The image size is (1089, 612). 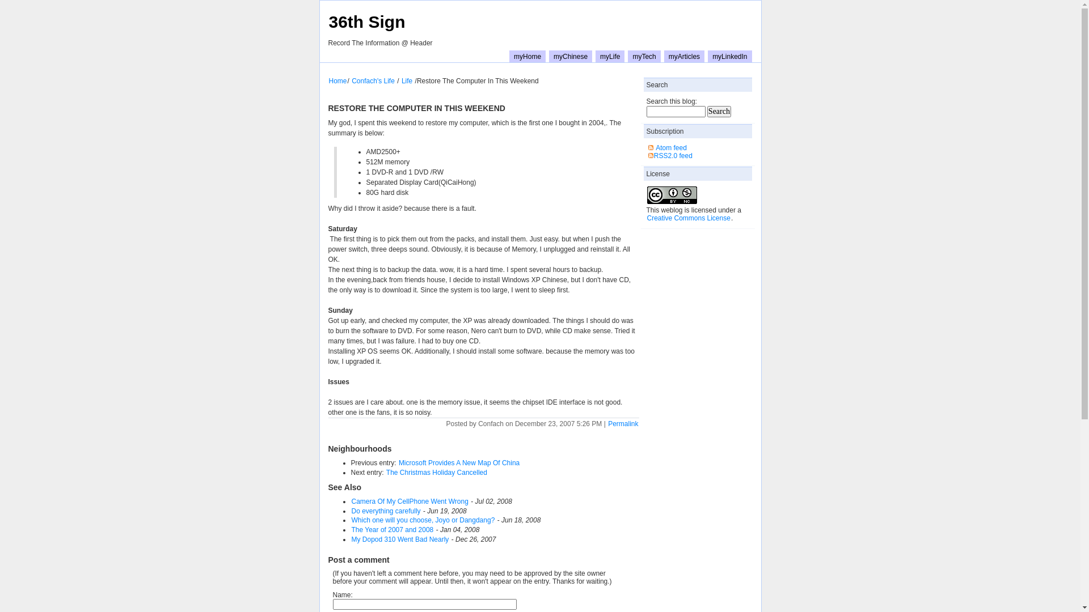 I want to click on 36th Sign, so click(x=366, y=22).